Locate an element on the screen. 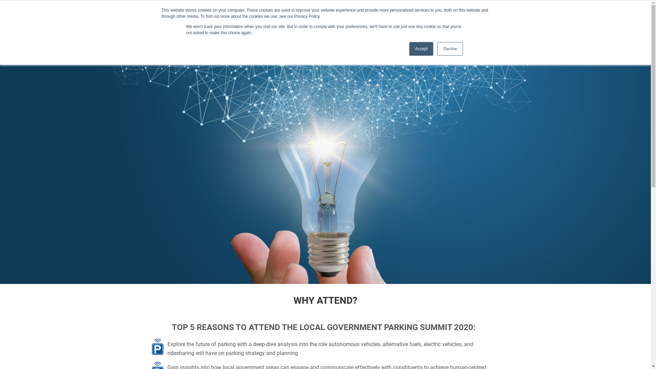 The height and width of the screenshot is (369, 656). PARTNERS is located at coordinates (532, 36).